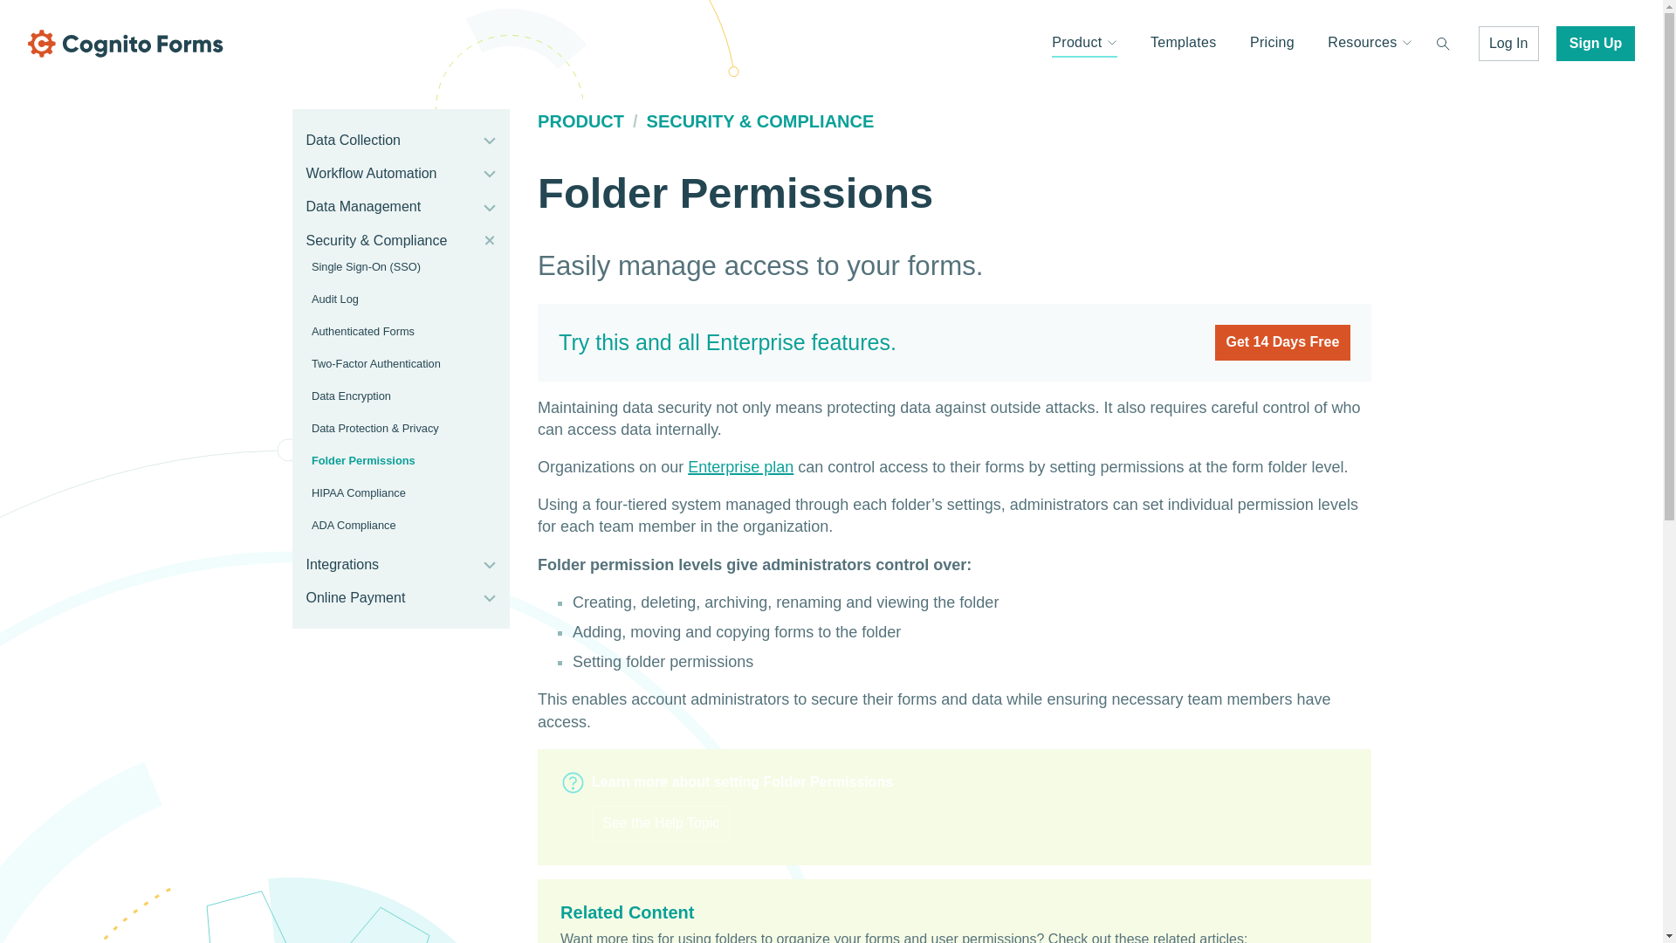 The image size is (1676, 943). Describe the element at coordinates (394, 363) in the screenshot. I see `Two-Factor Authentication` at that location.